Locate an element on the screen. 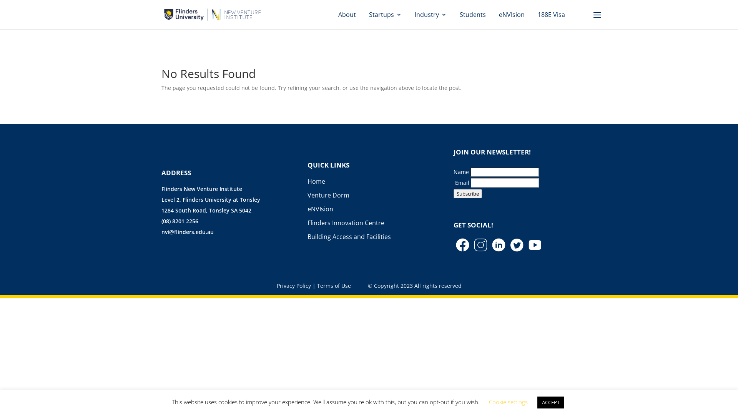  Facebook is located at coordinates (463, 245).